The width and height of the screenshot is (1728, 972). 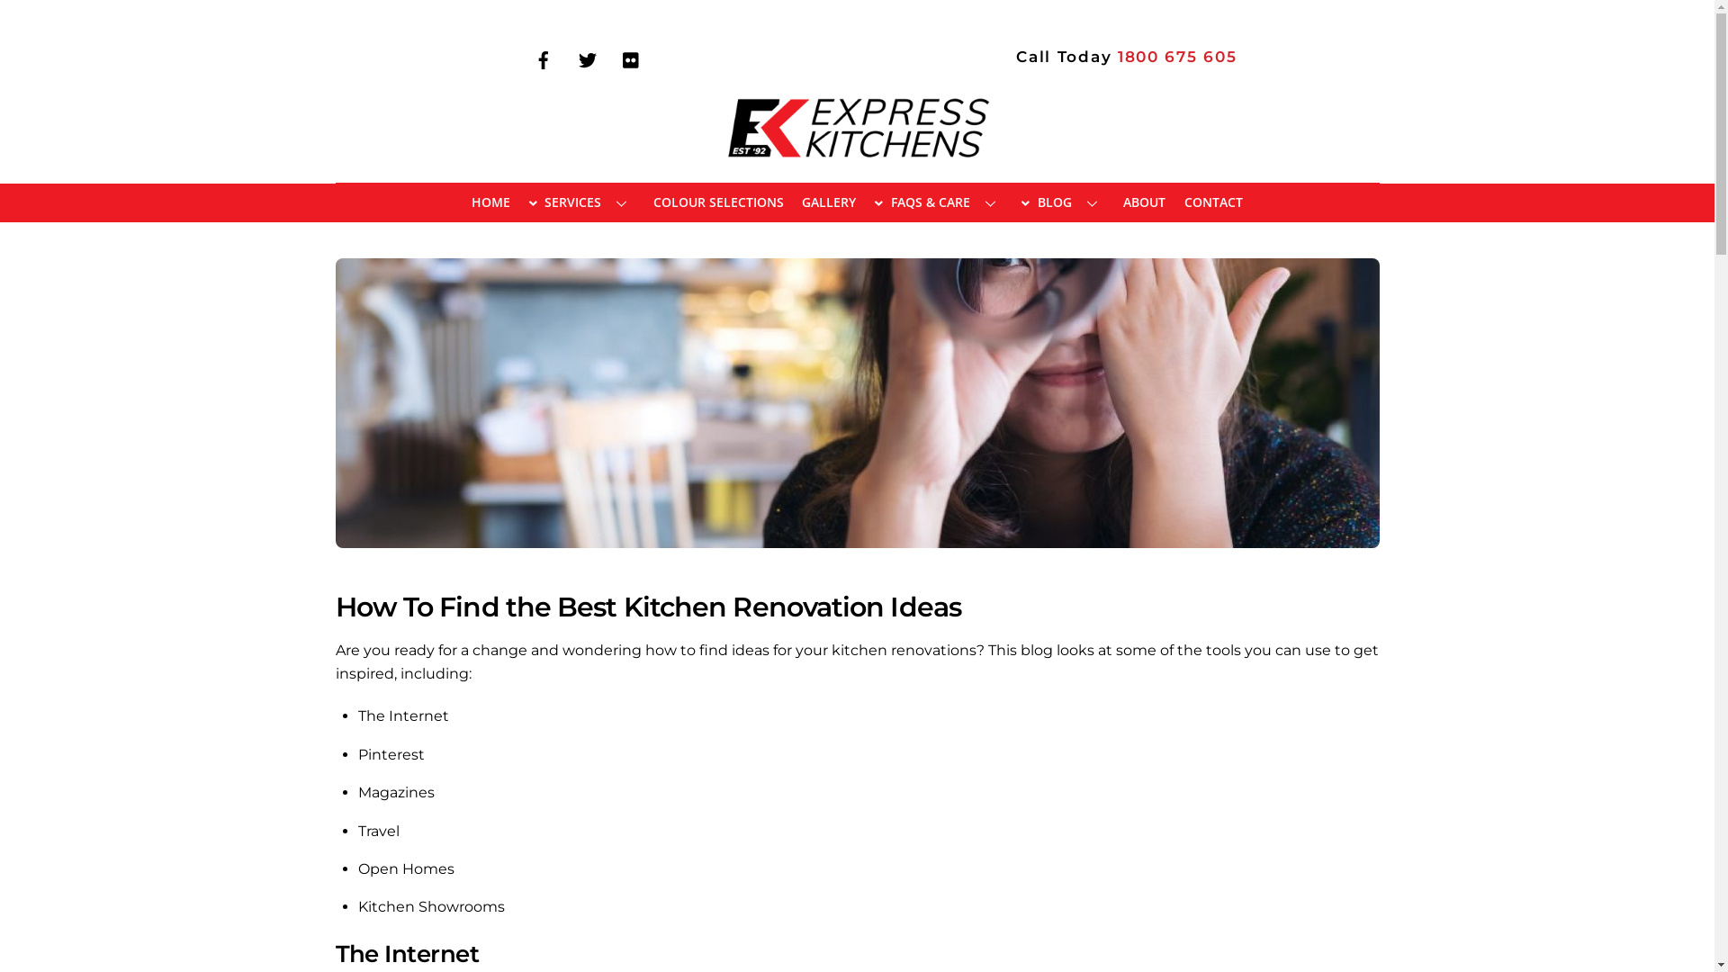 What do you see at coordinates (1214, 202) in the screenshot?
I see `CONTACT` at bounding box center [1214, 202].